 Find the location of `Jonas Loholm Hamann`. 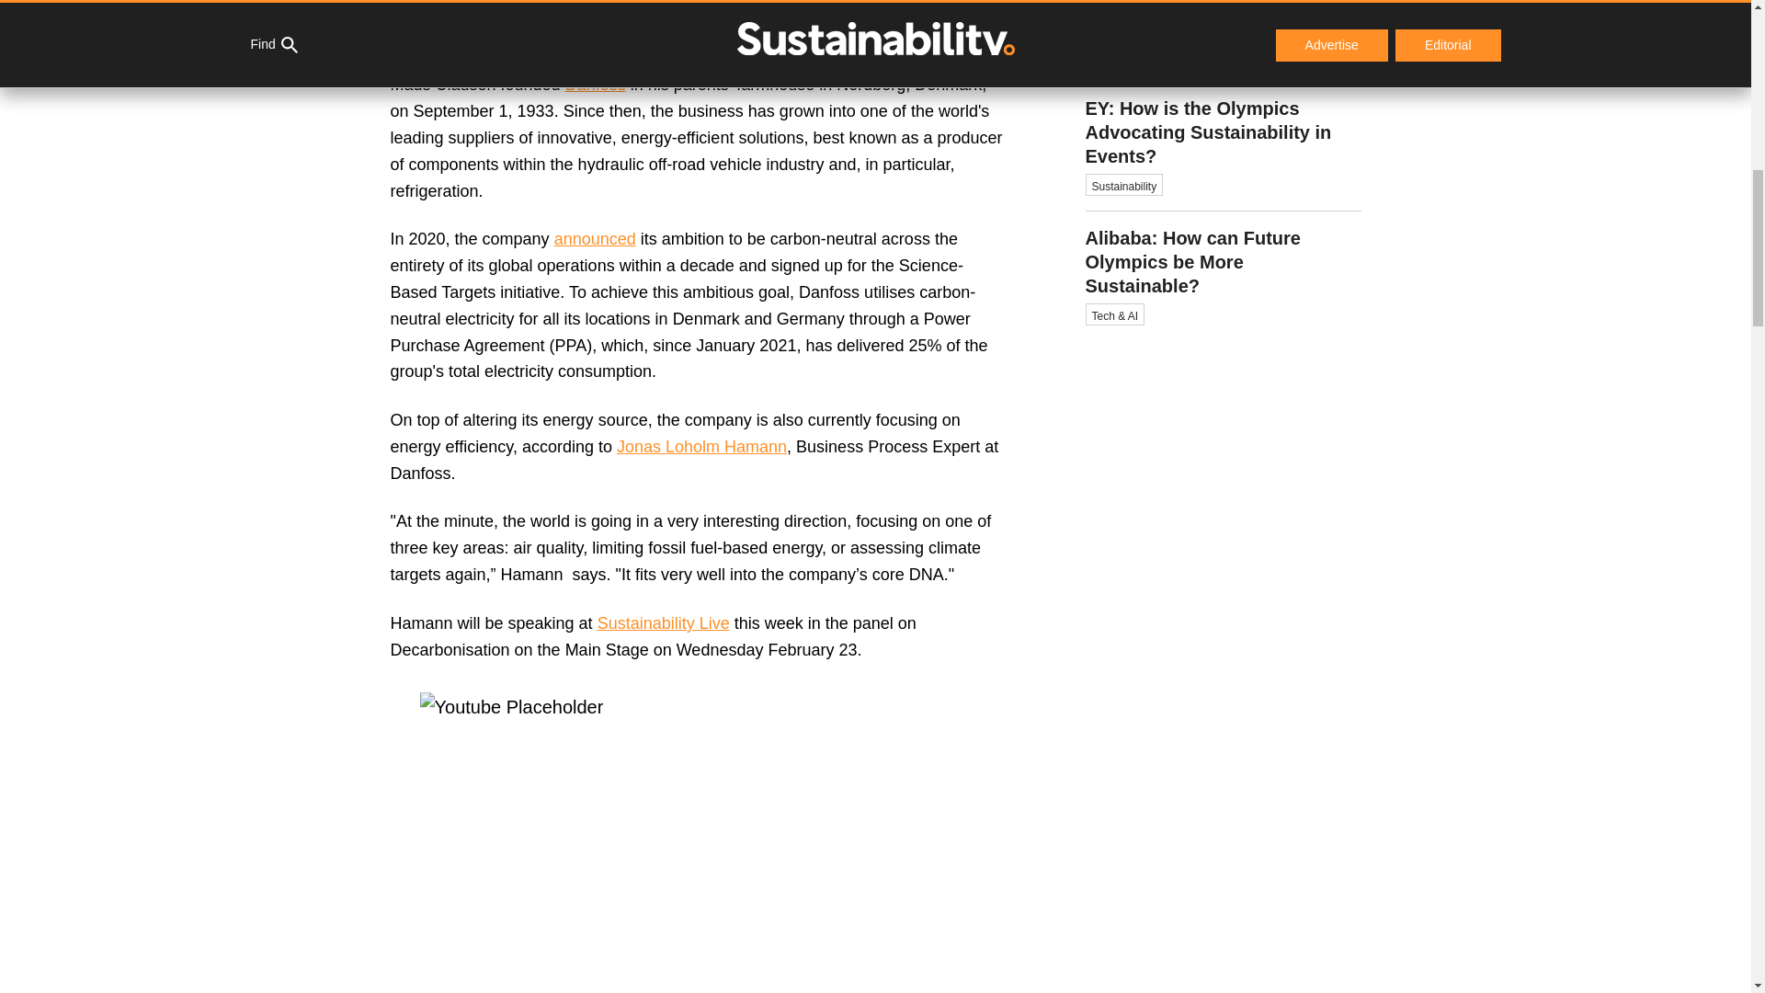

Jonas Loholm Hamann is located at coordinates (596, 85).